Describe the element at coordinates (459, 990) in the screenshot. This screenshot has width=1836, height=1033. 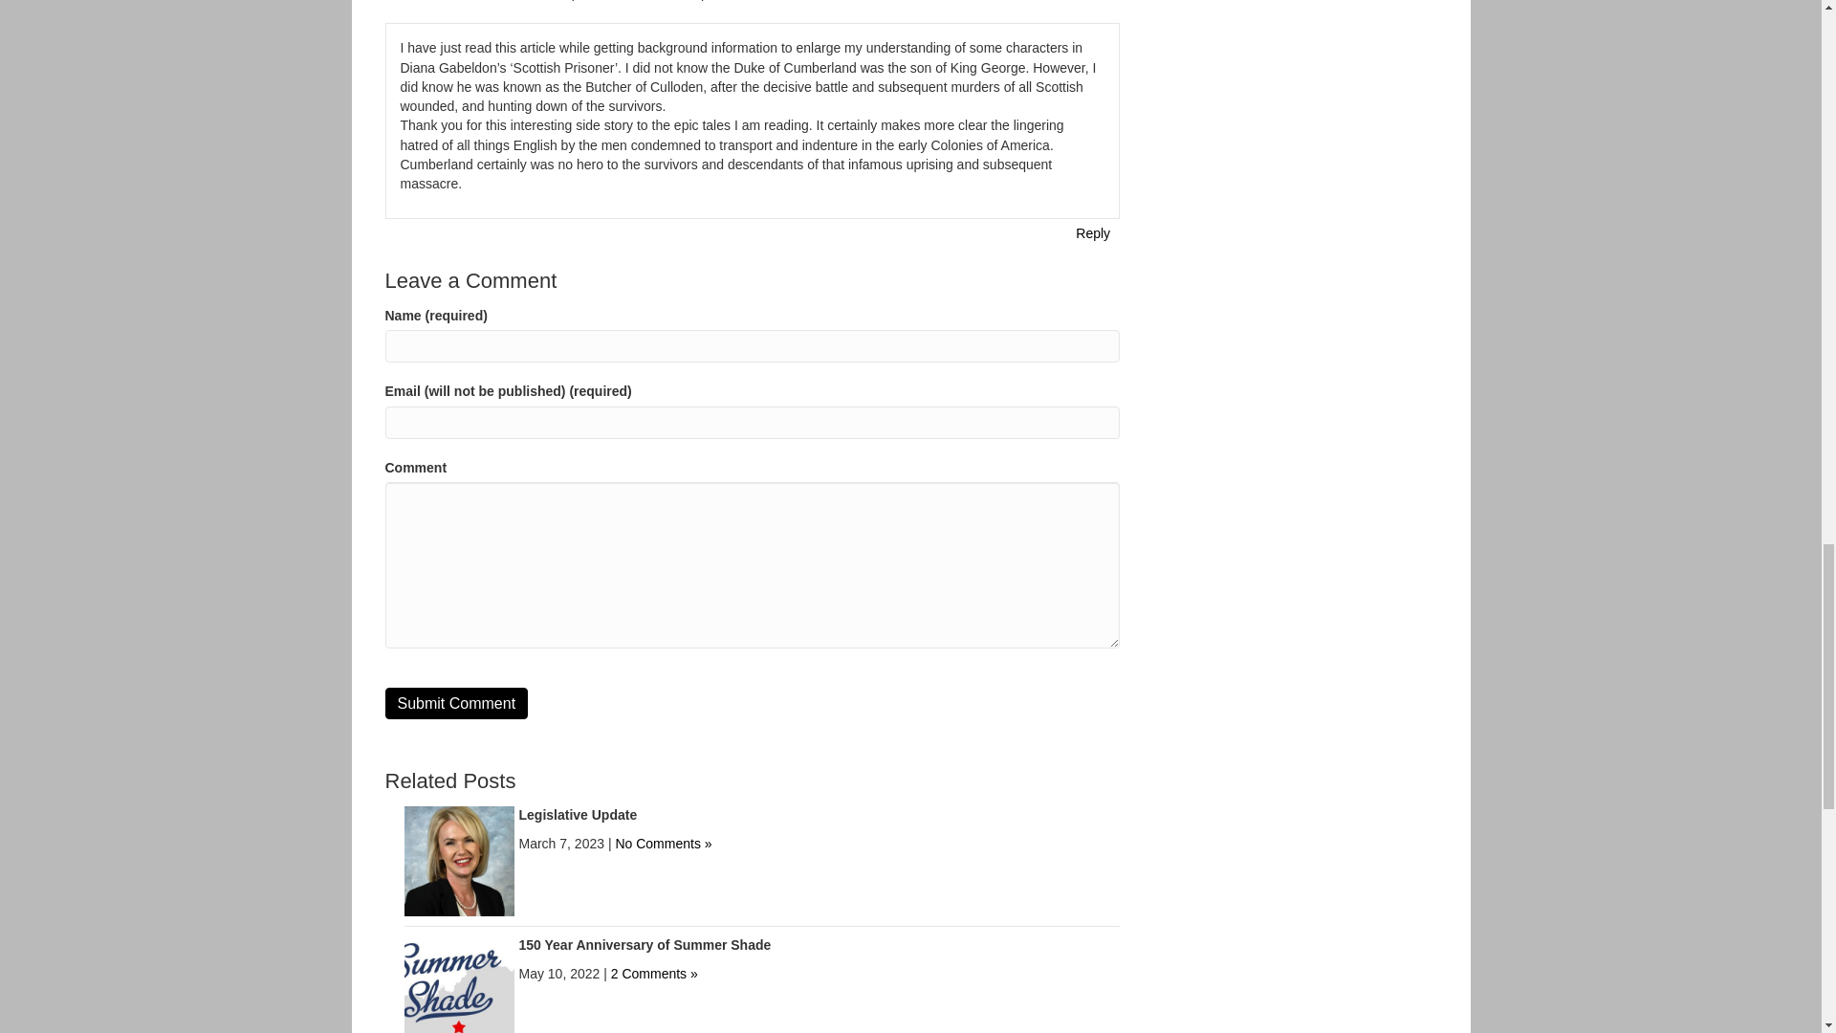
I see `150 Year Anniversary of Summer Shade` at that location.